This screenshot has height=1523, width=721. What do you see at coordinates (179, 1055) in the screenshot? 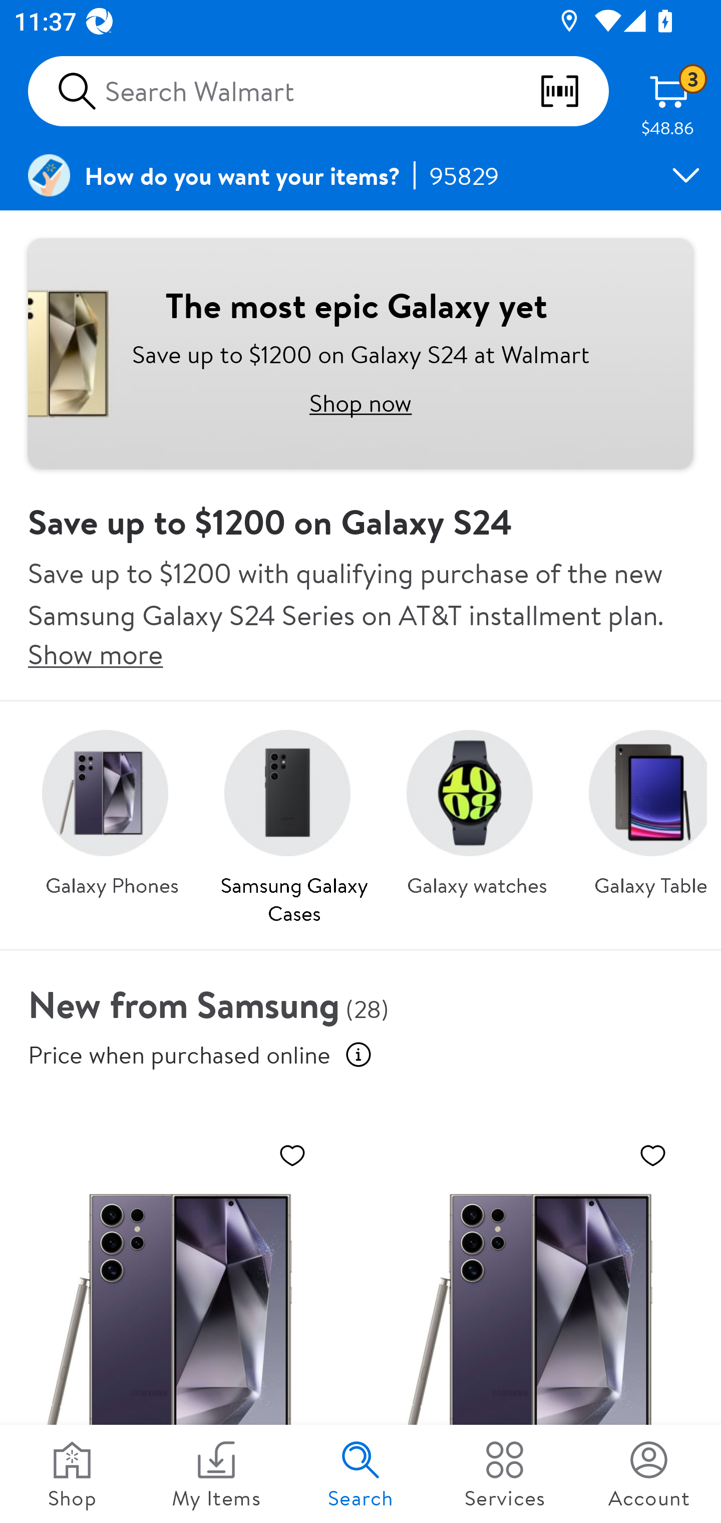
I see `Price when purchased online` at bounding box center [179, 1055].